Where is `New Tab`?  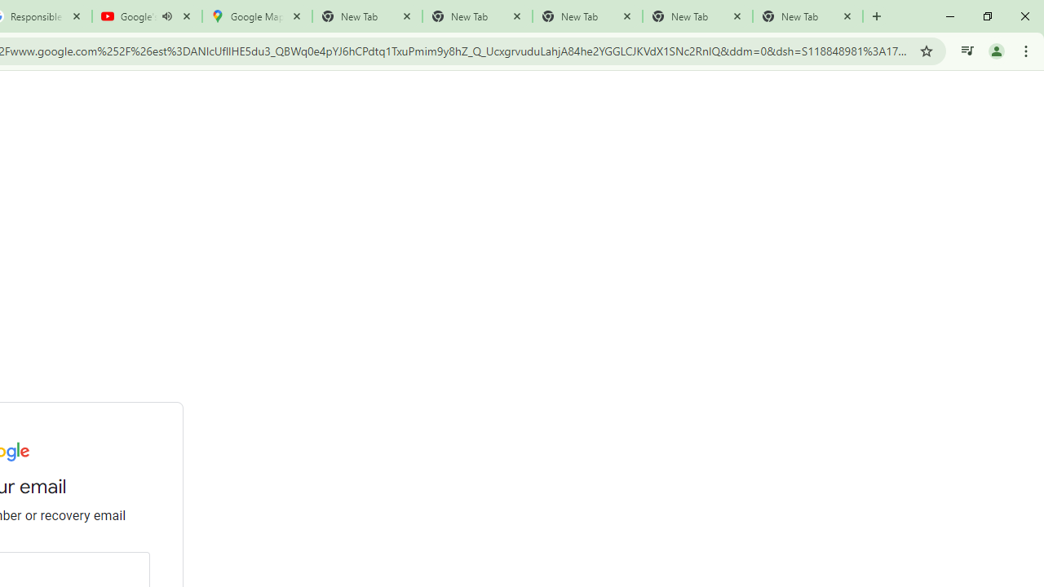 New Tab is located at coordinates (807, 16).